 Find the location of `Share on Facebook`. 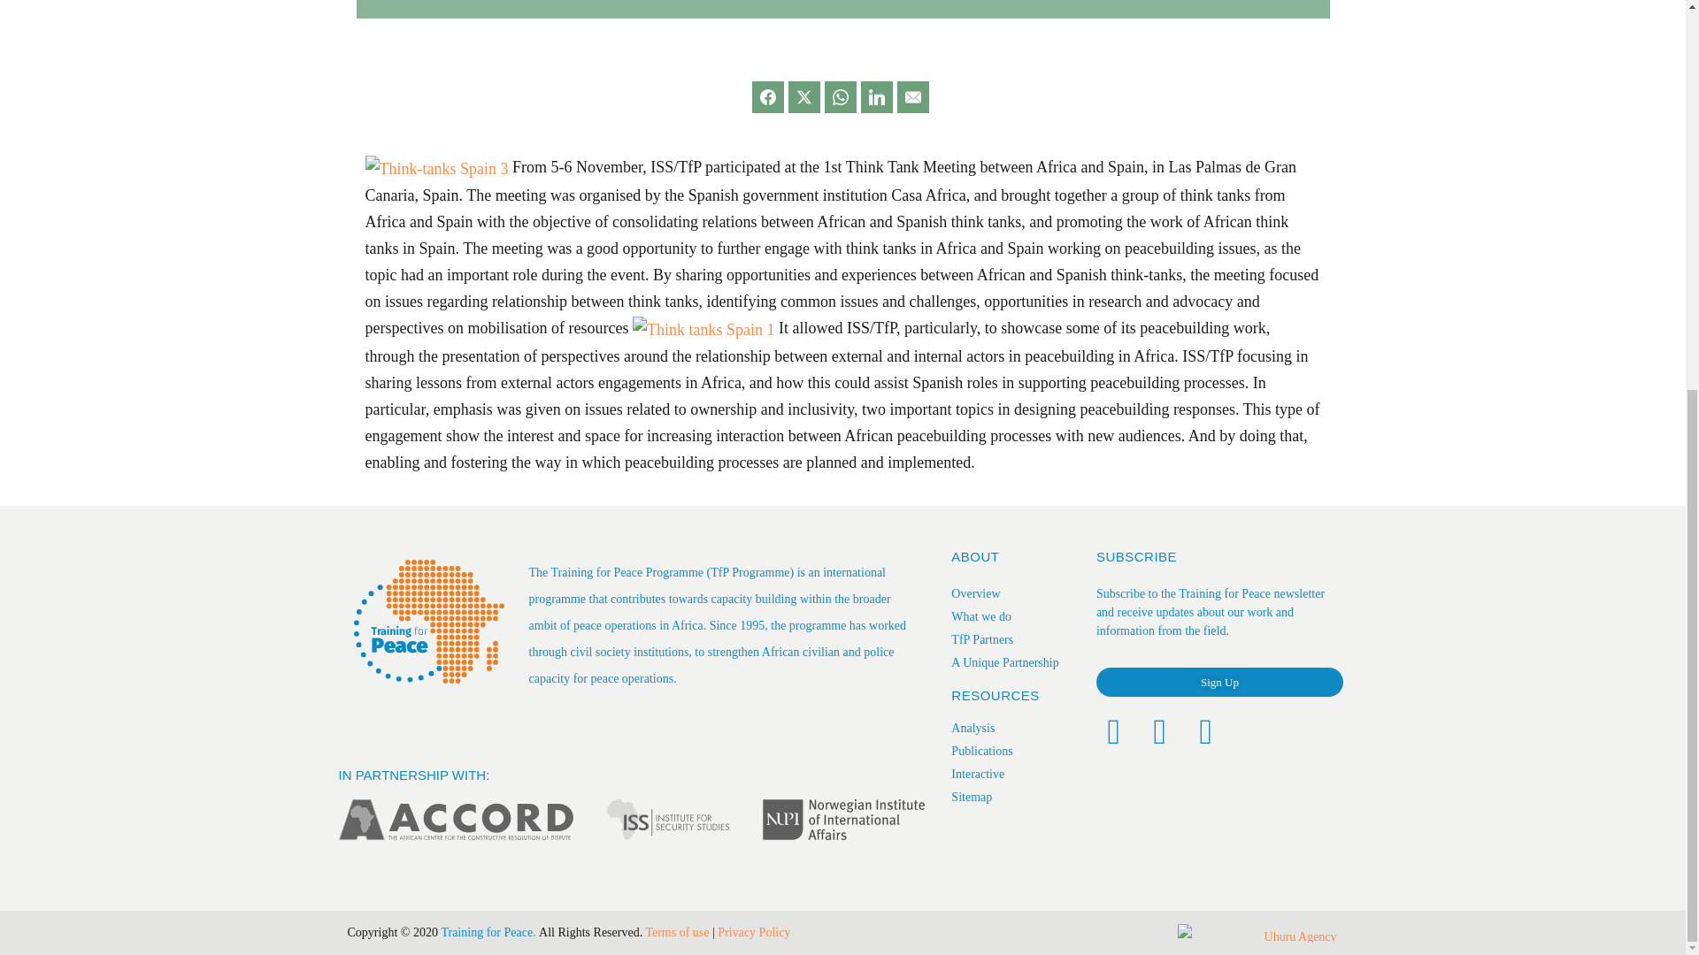

Share on Facebook is located at coordinates (768, 97).